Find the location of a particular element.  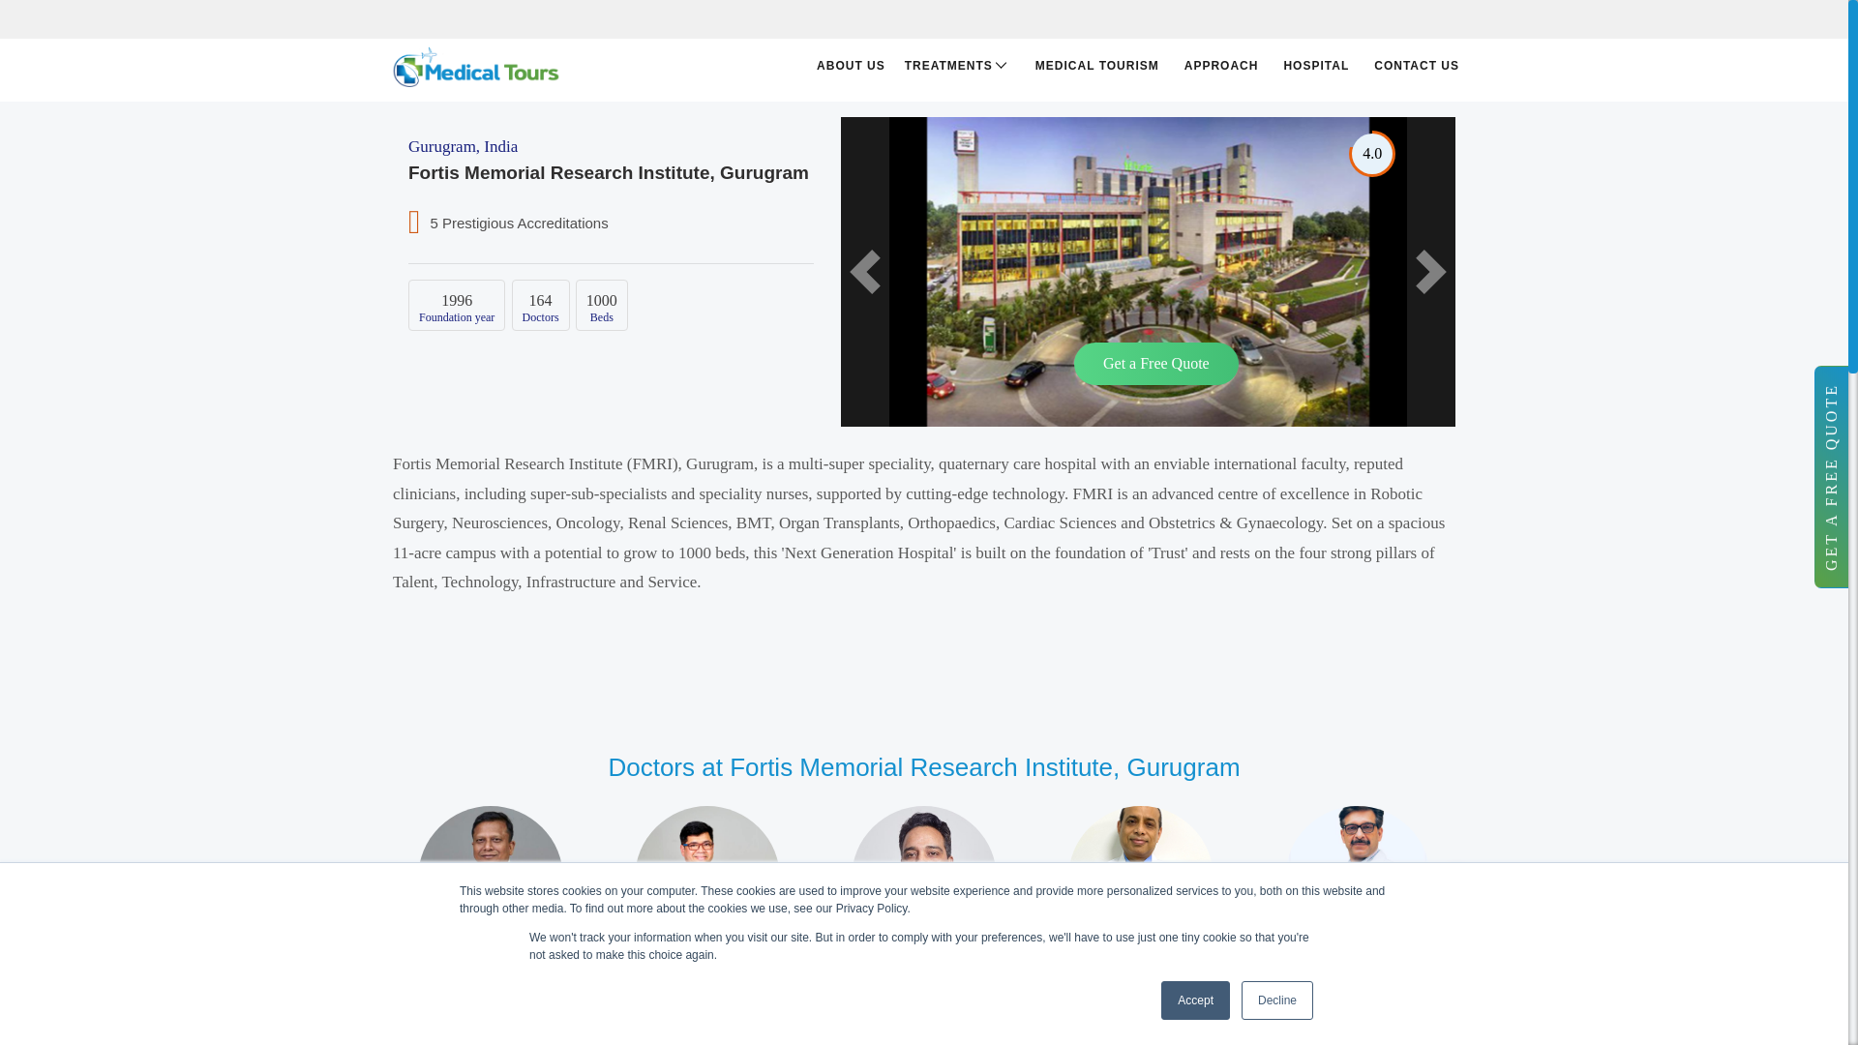

TREATMENTS is located at coordinates (954, 66).